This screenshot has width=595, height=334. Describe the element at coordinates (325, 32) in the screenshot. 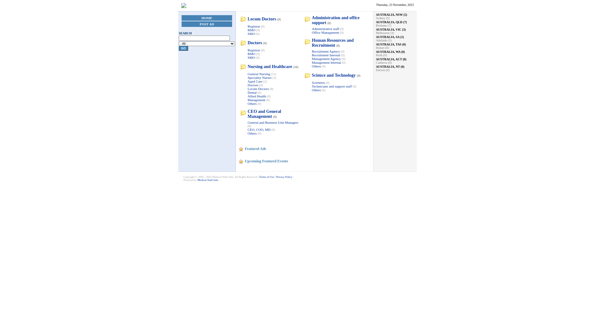

I see `Office Management` at that location.